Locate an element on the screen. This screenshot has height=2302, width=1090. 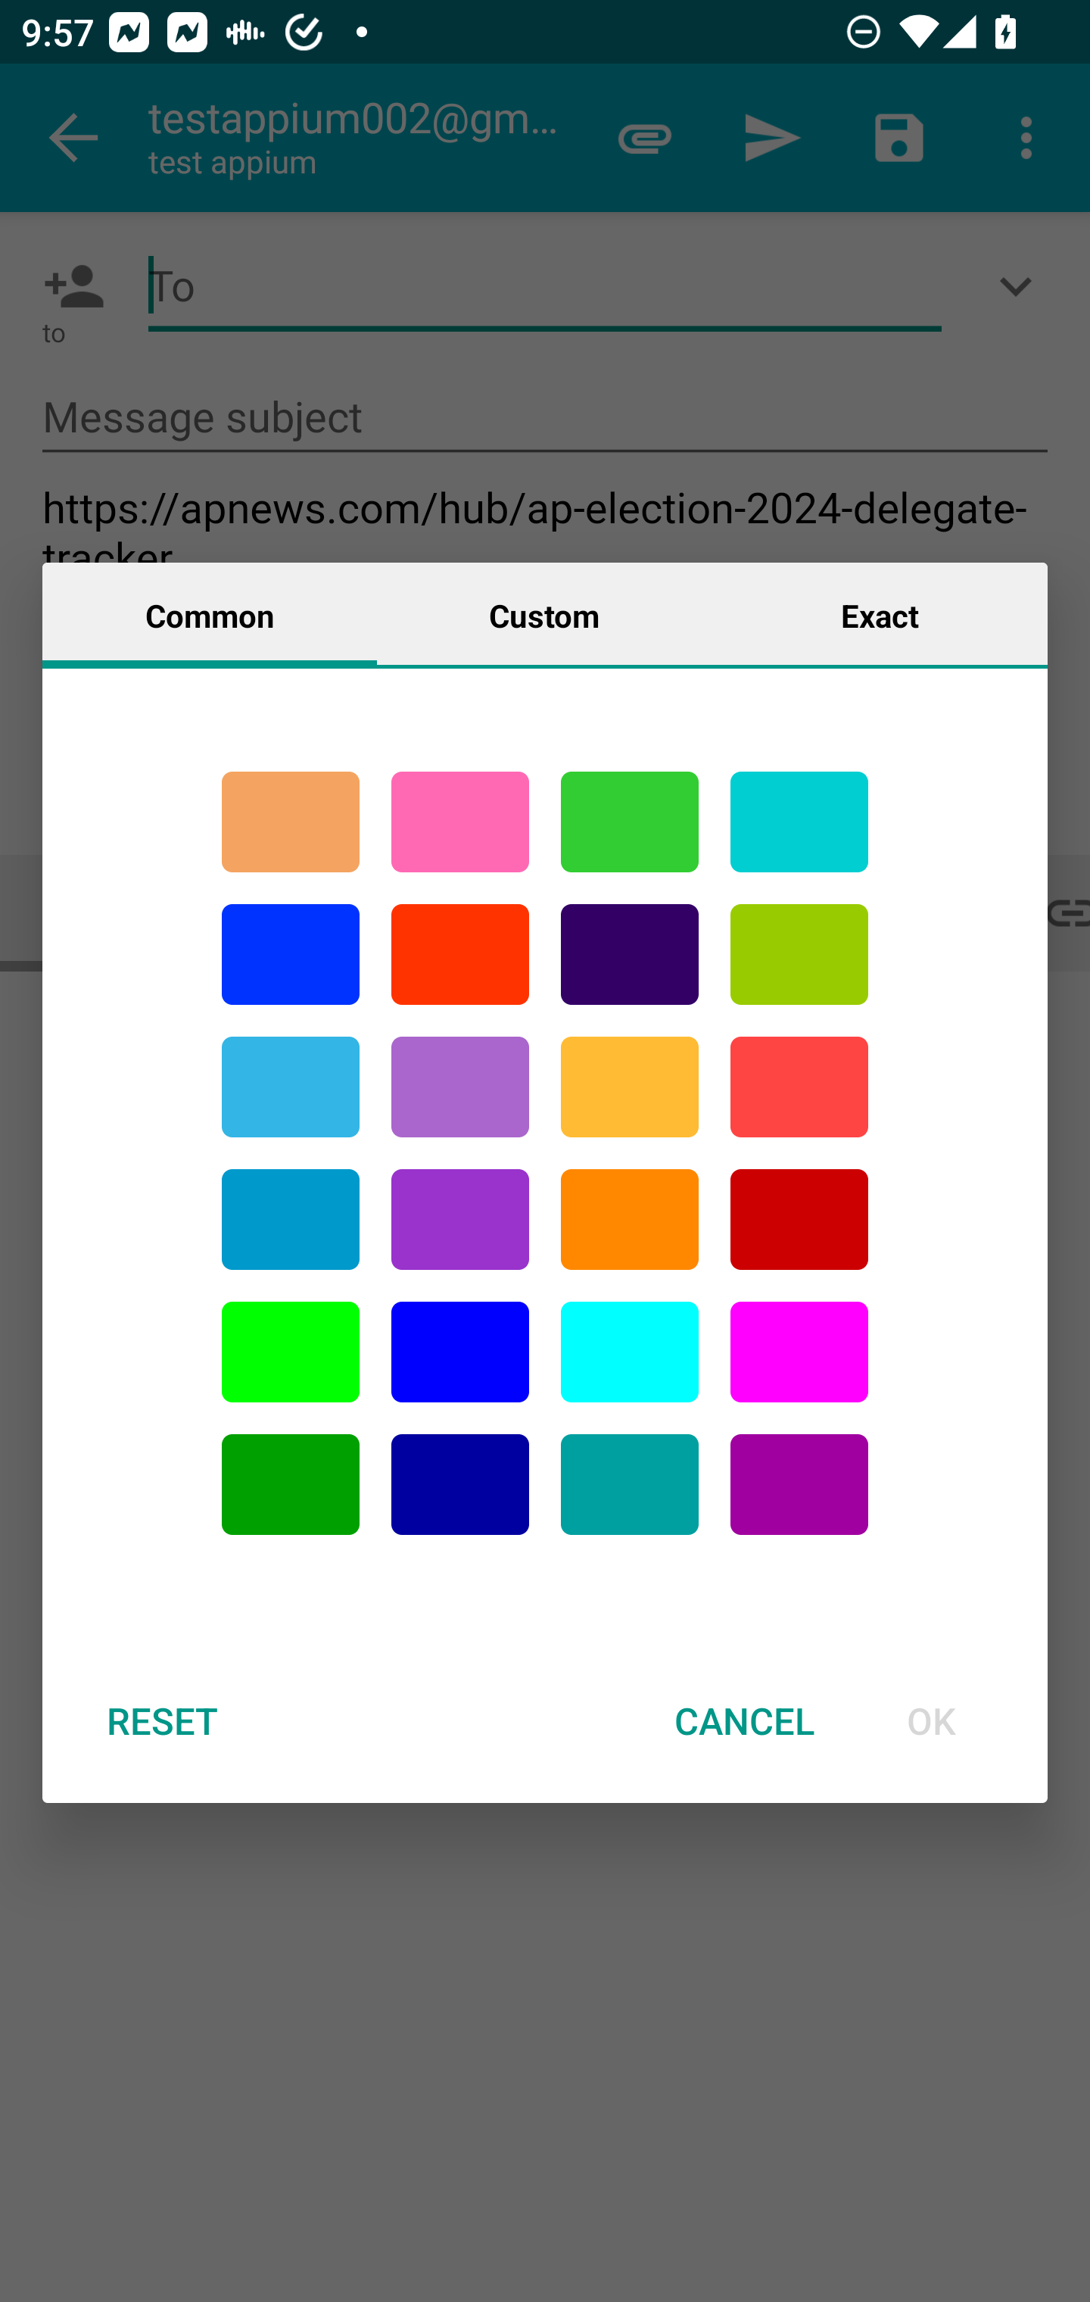
Dark blue is located at coordinates (460, 1484).